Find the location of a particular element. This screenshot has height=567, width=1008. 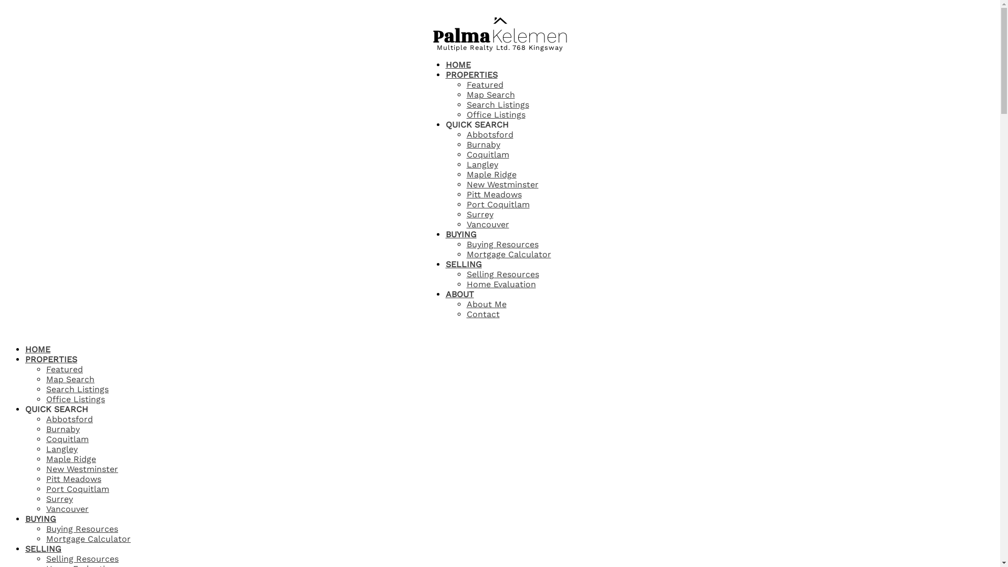

Maple Ridge is located at coordinates (491, 174).